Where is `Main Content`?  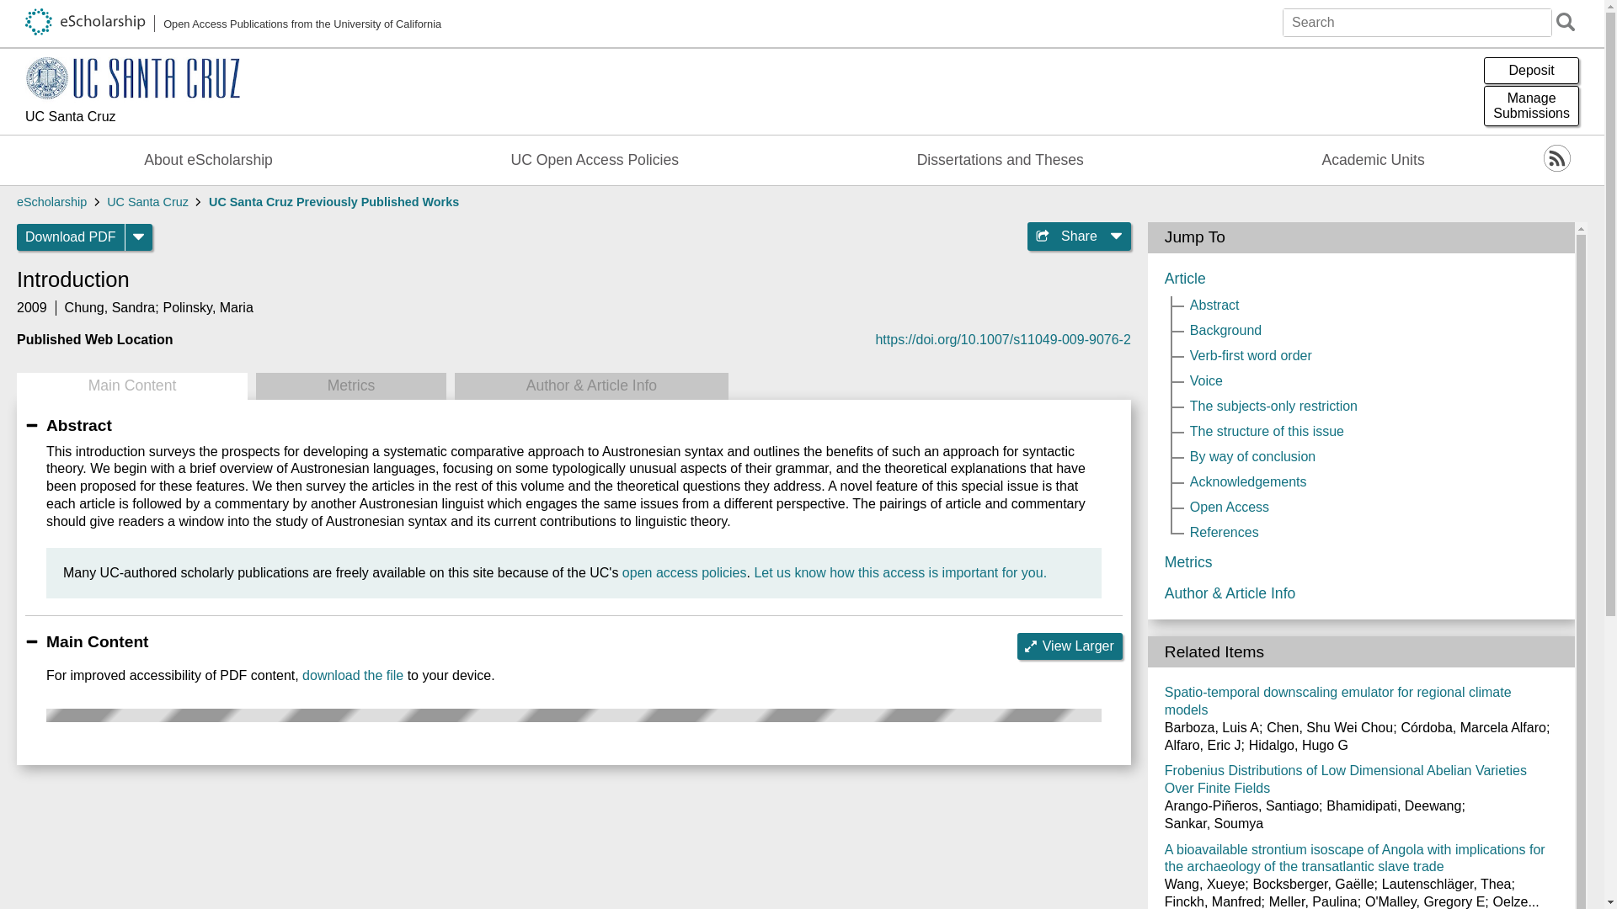
Main Content is located at coordinates (131, 385).